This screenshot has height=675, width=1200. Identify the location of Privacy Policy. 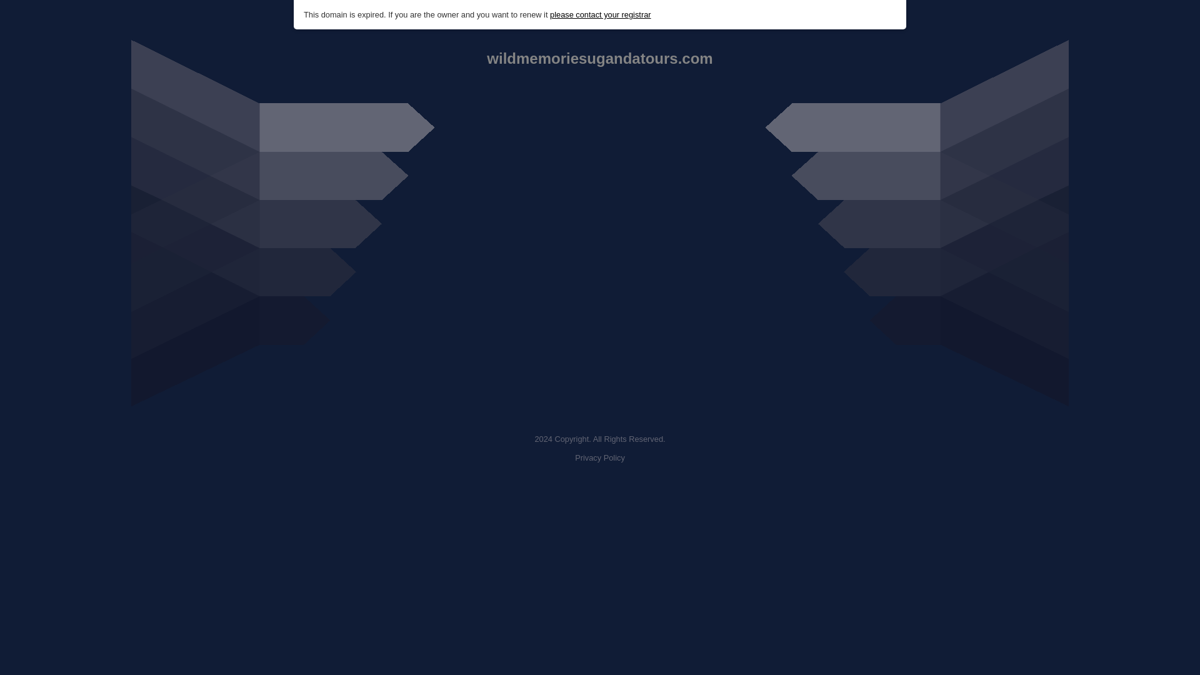
(600, 457).